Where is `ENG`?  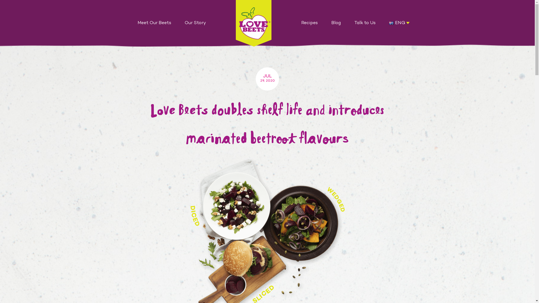 ENG is located at coordinates (391, 23).